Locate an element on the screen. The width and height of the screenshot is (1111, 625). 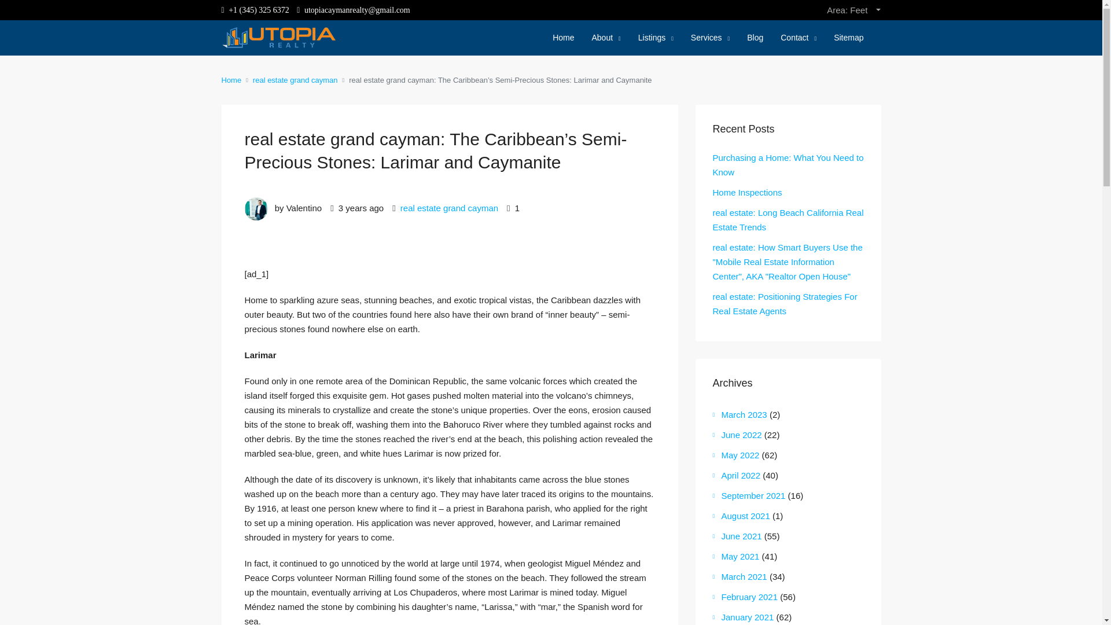
Listings is located at coordinates (656, 38).